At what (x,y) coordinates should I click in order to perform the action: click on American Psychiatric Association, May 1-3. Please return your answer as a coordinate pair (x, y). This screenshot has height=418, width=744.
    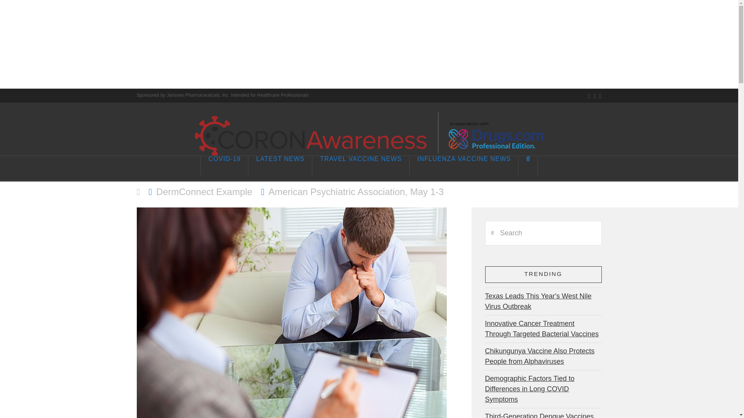
    Looking at the image, I should click on (356, 192).